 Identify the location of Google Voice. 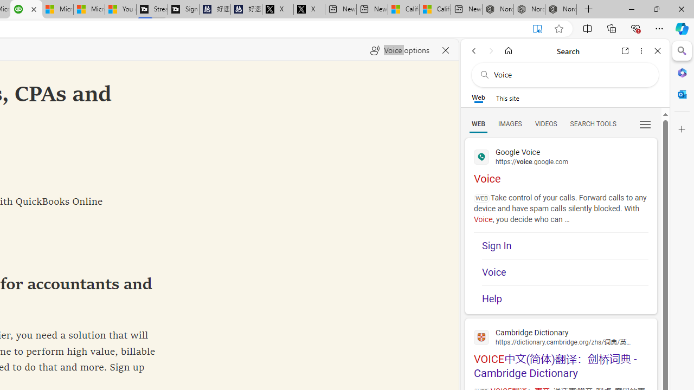
(561, 156).